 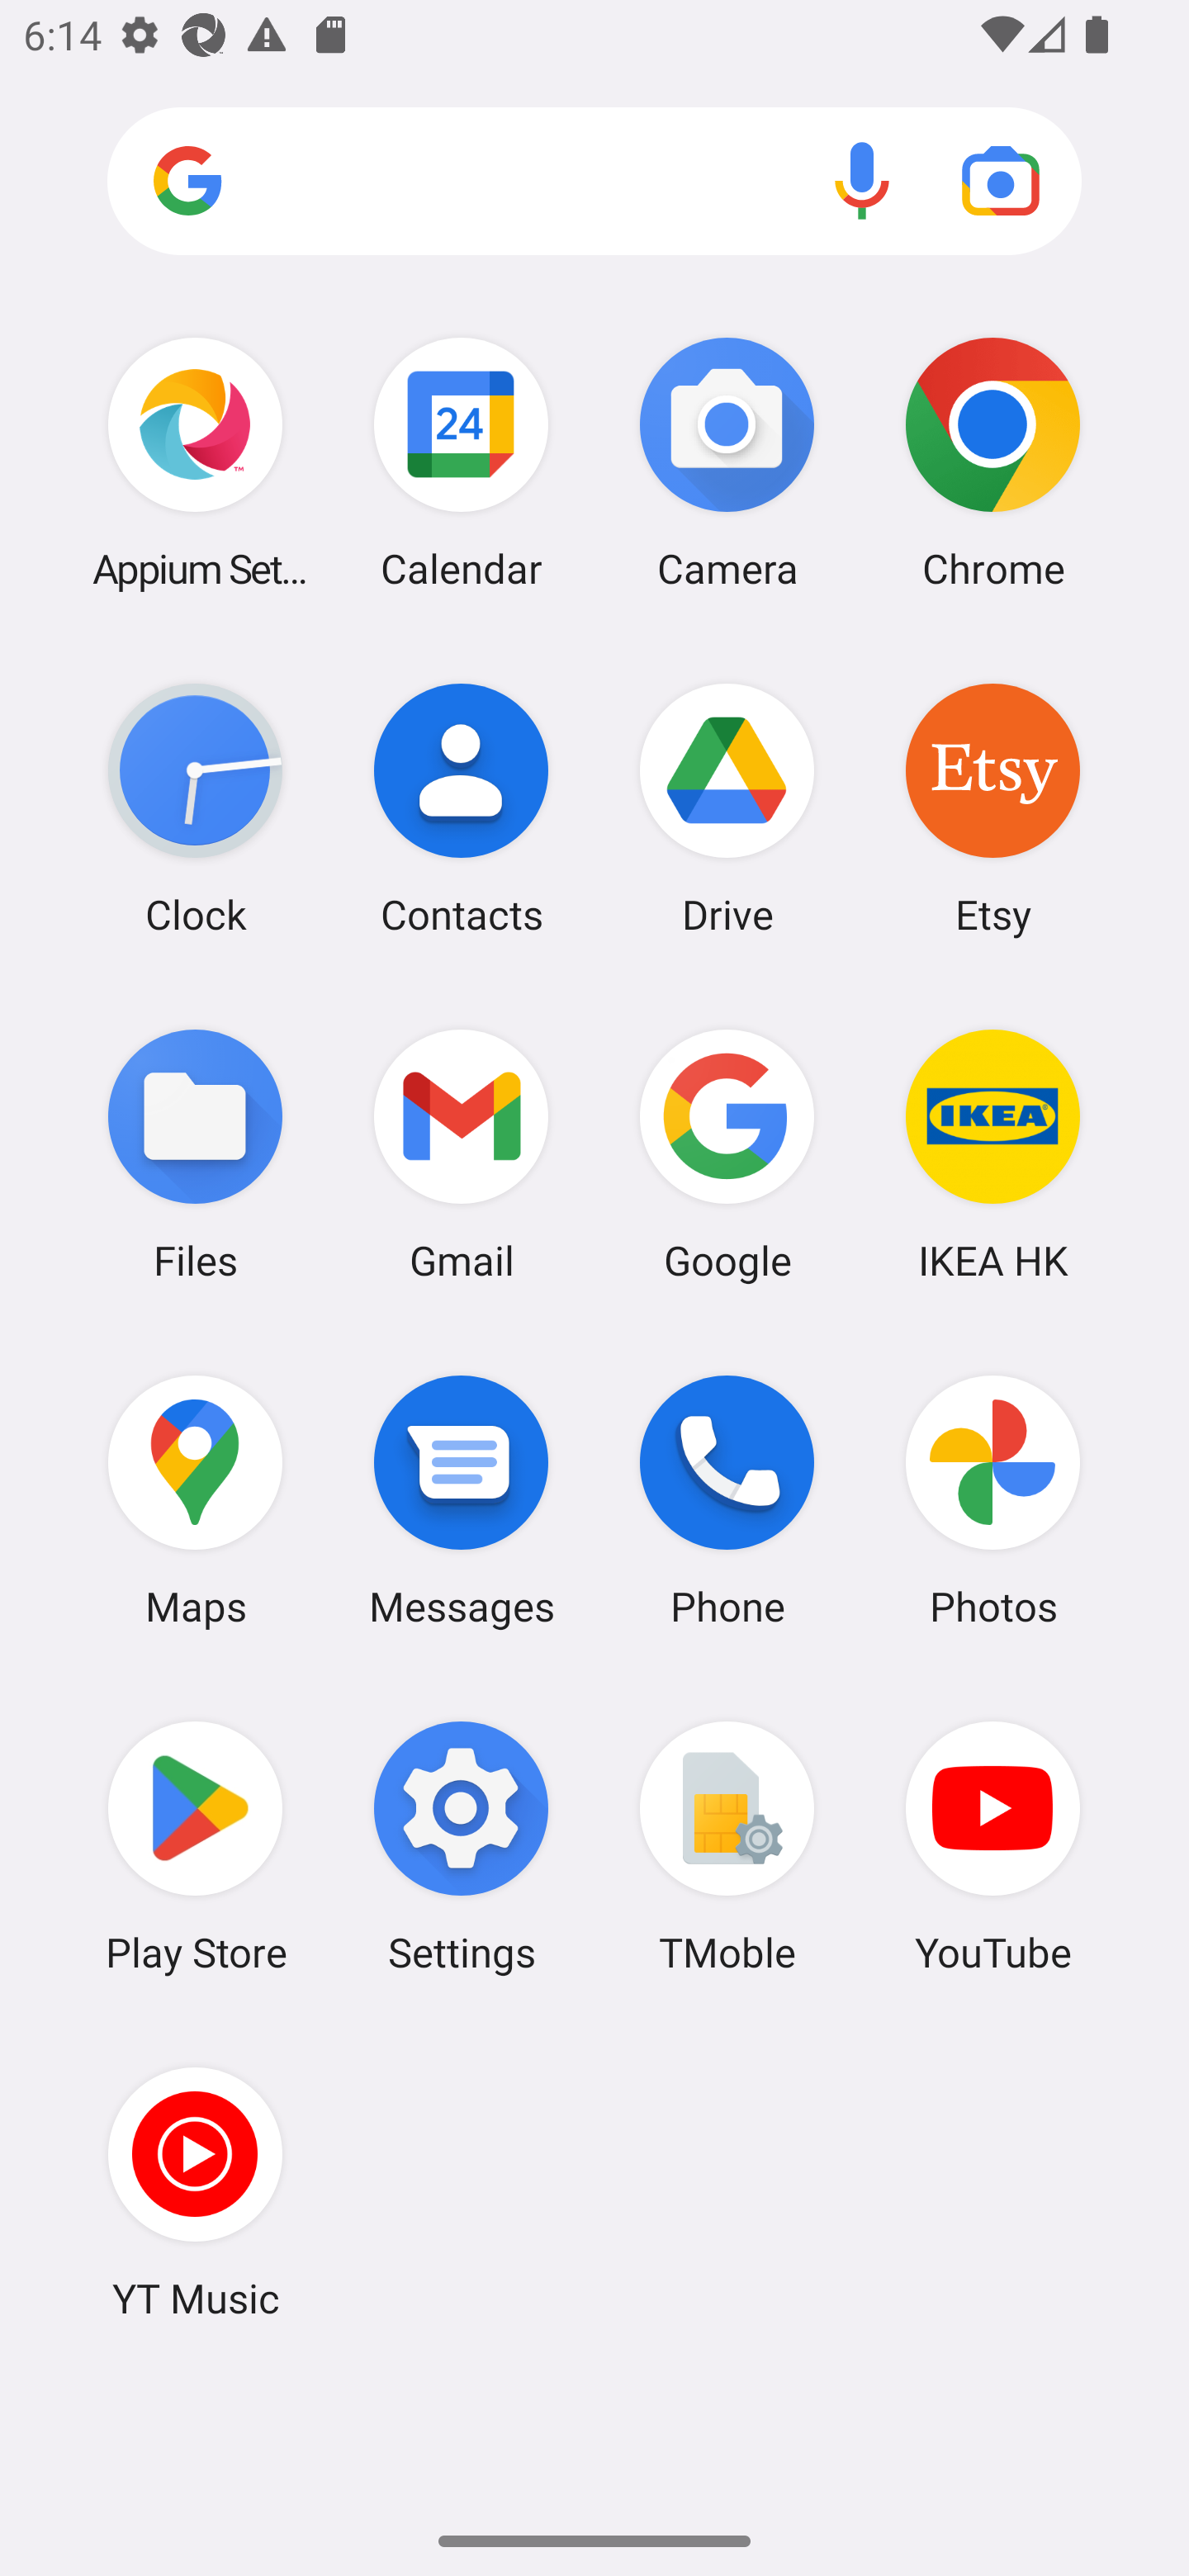 I want to click on Chrome, so click(x=992, y=462).